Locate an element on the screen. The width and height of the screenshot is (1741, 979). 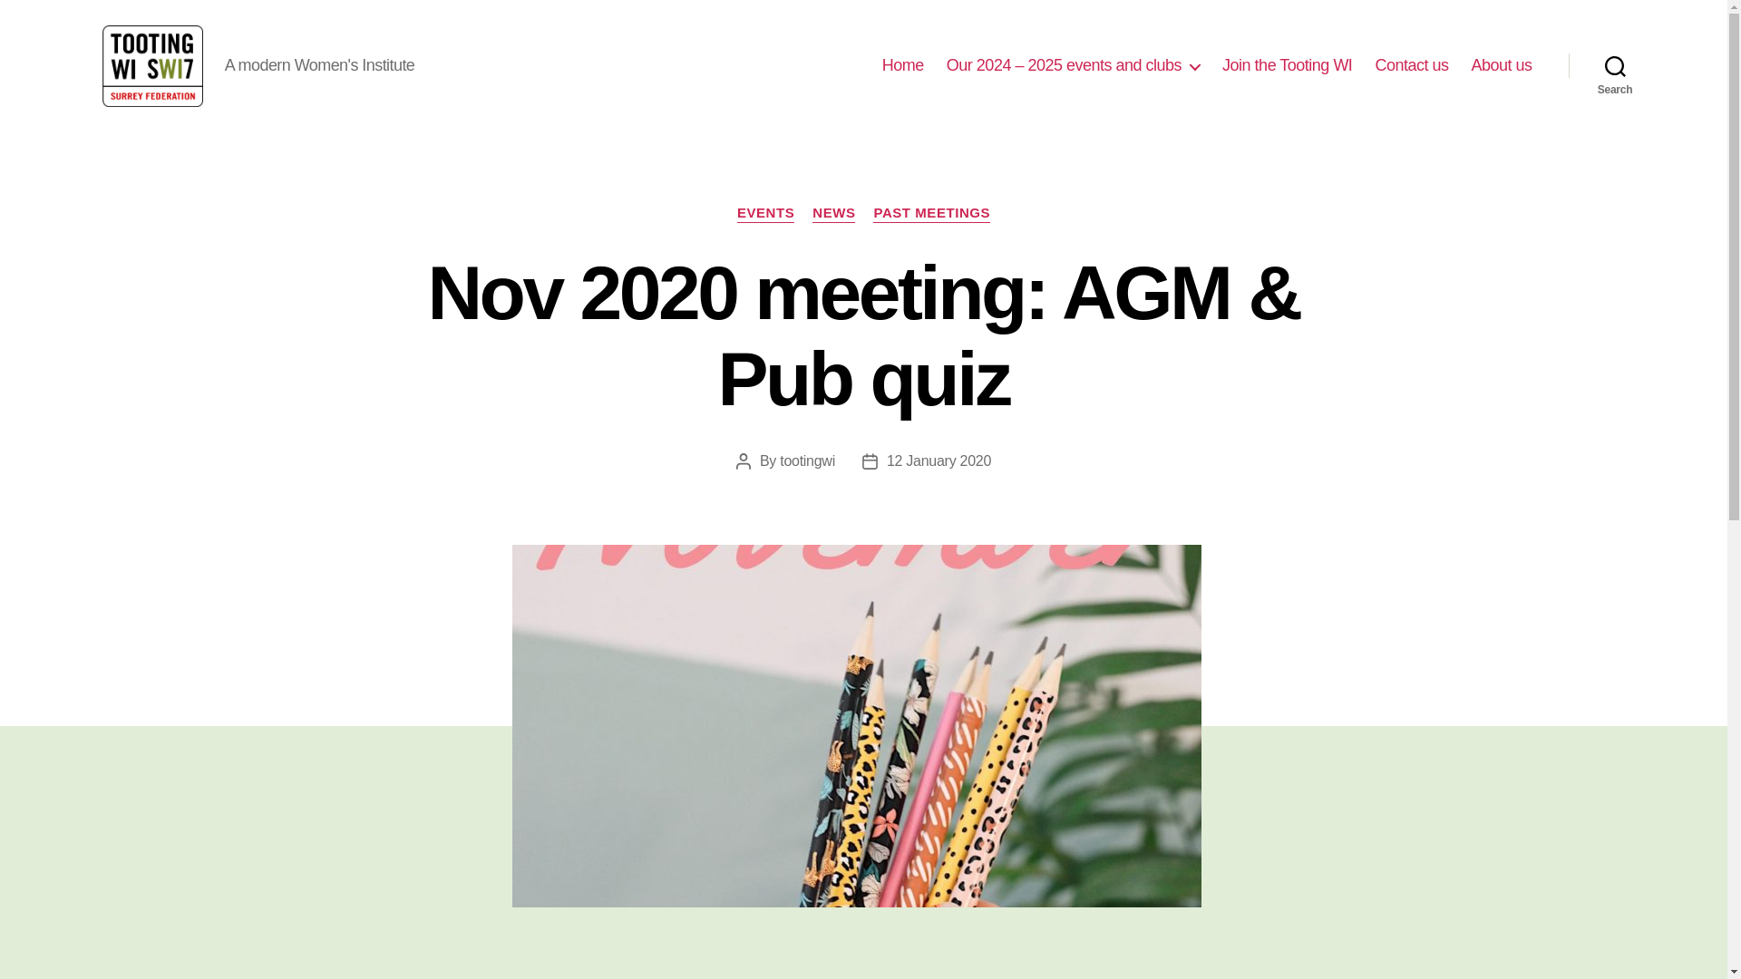
Home is located at coordinates (903, 65).